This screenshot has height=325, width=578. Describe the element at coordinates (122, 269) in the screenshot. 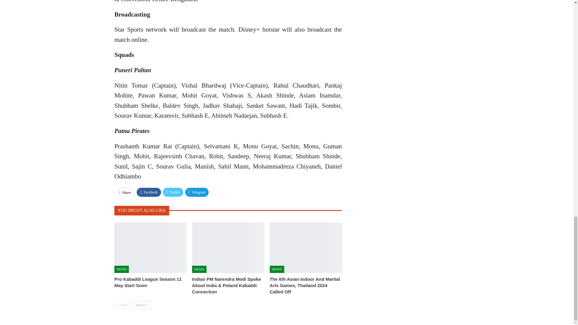

I see `NEWS` at that location.